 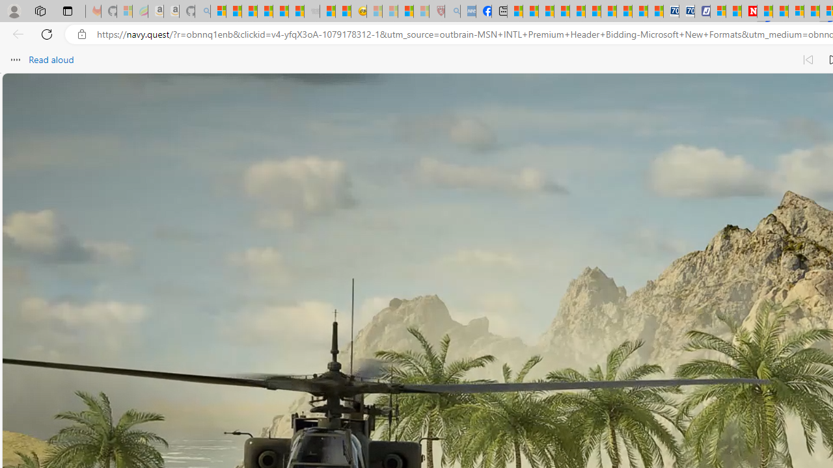 What do you see at coordinates (780, 12) in the screenshot?
I see `14 Common Myths Debunked By Scientific Facts` at bounding box center [780, 12].